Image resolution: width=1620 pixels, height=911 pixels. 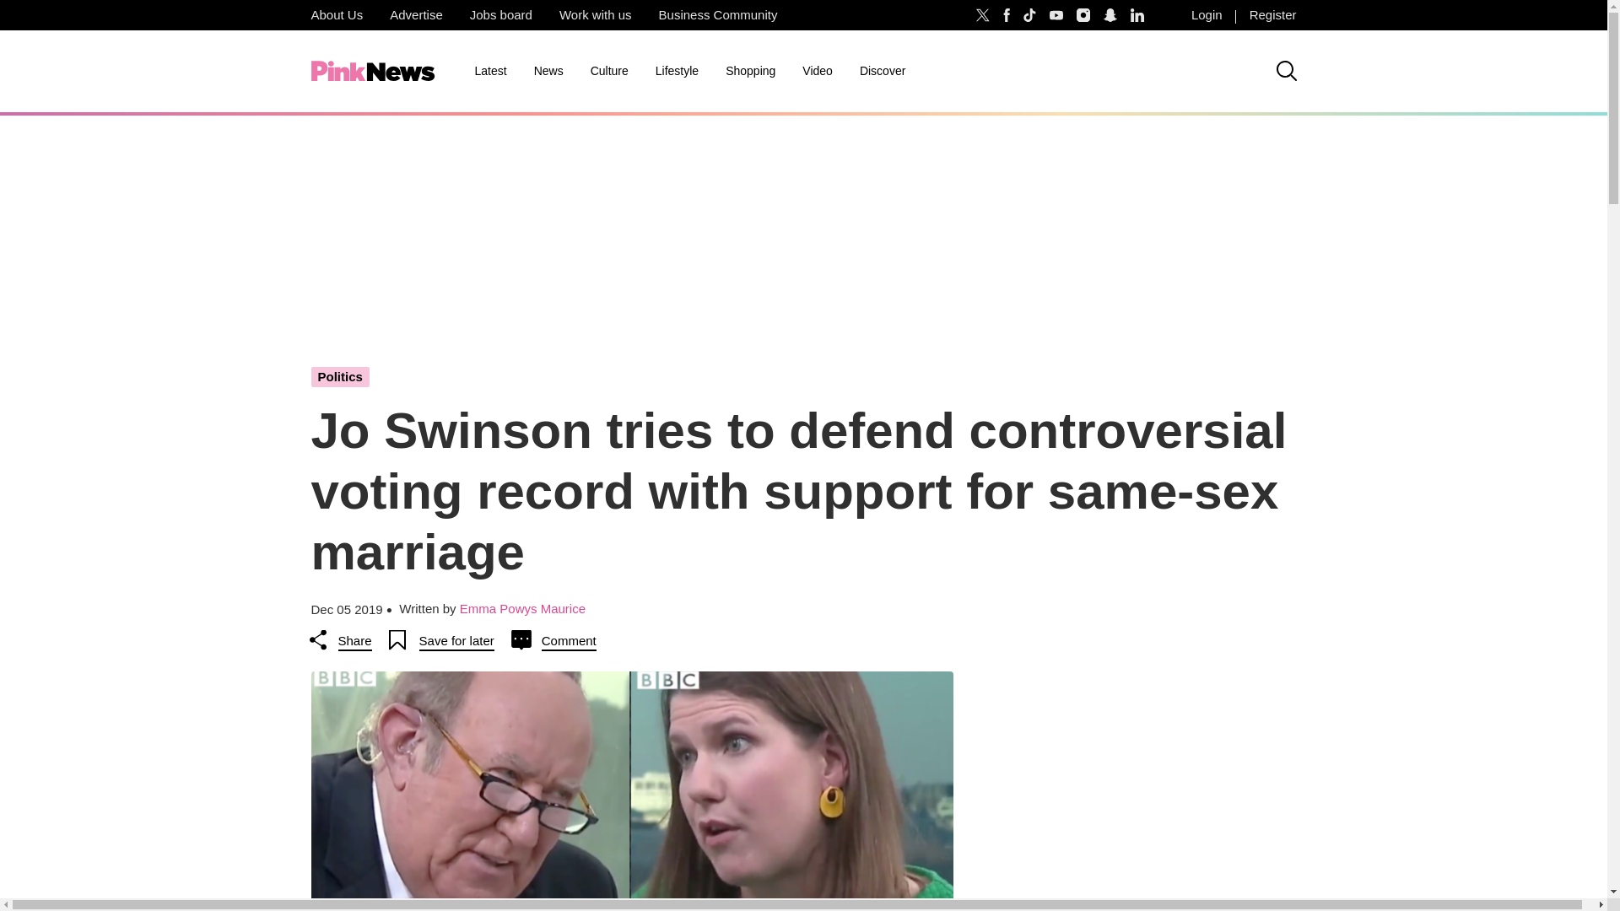 I want to click on About Us, so click(x=336, y=15).